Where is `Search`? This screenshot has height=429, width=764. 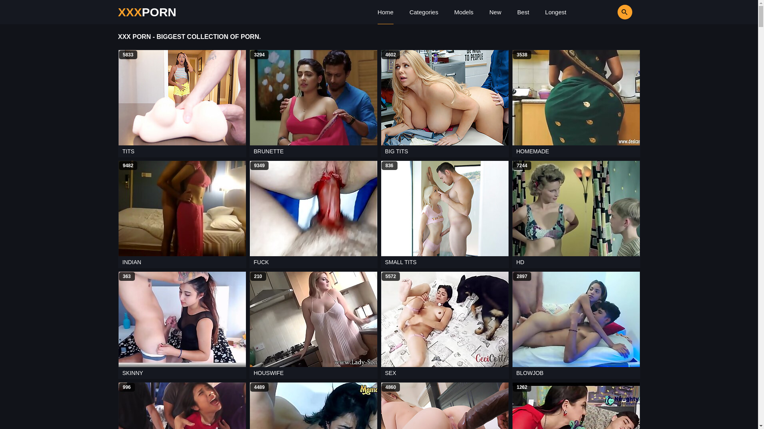 Search is located at coordinates (602, 12).